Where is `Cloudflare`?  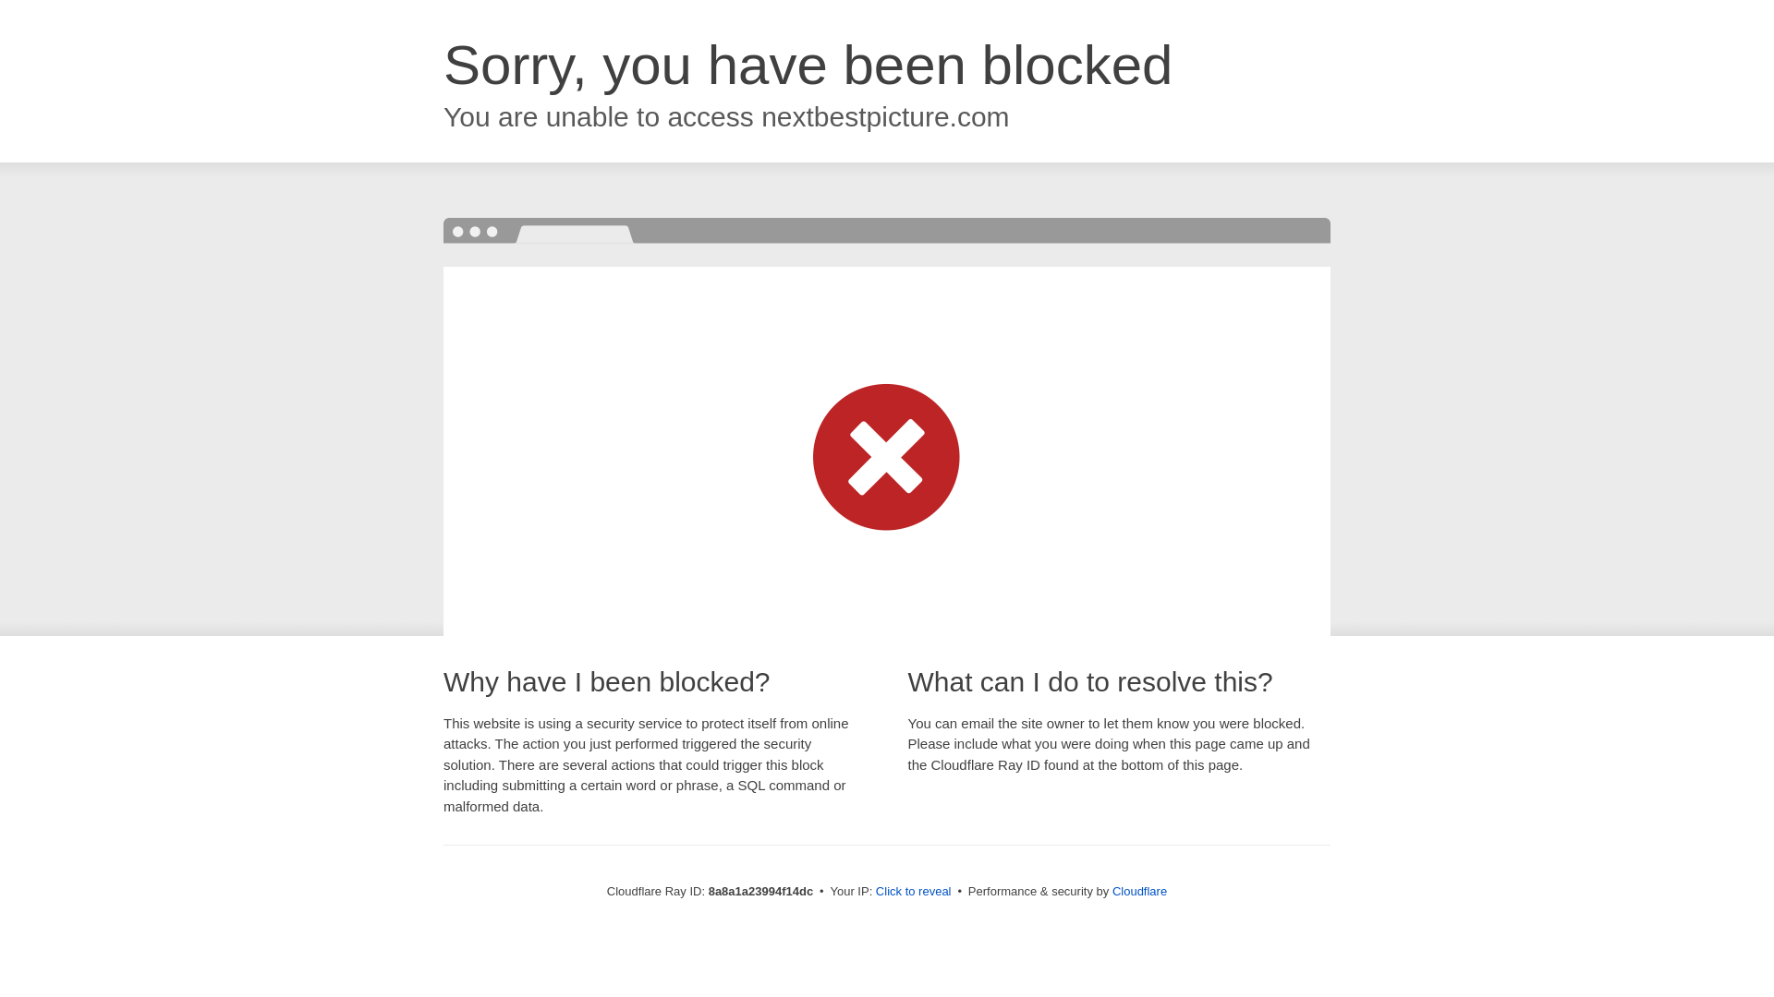
Cloudflare is located at coordinates (1139, 891).